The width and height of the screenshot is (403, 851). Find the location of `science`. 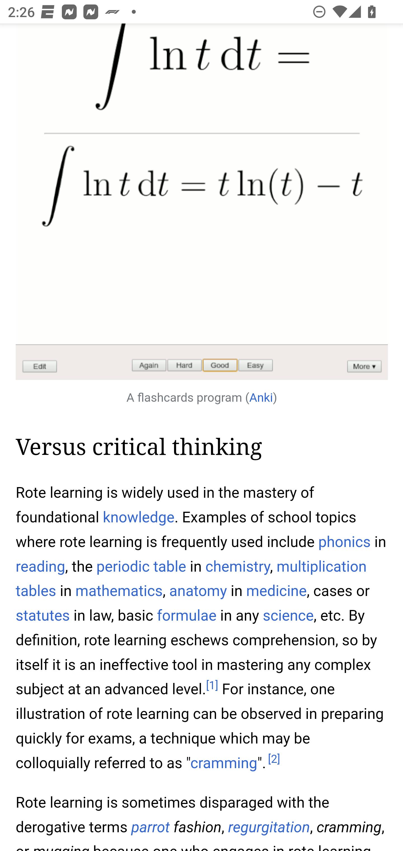

science is located at coordinates (288, 616).